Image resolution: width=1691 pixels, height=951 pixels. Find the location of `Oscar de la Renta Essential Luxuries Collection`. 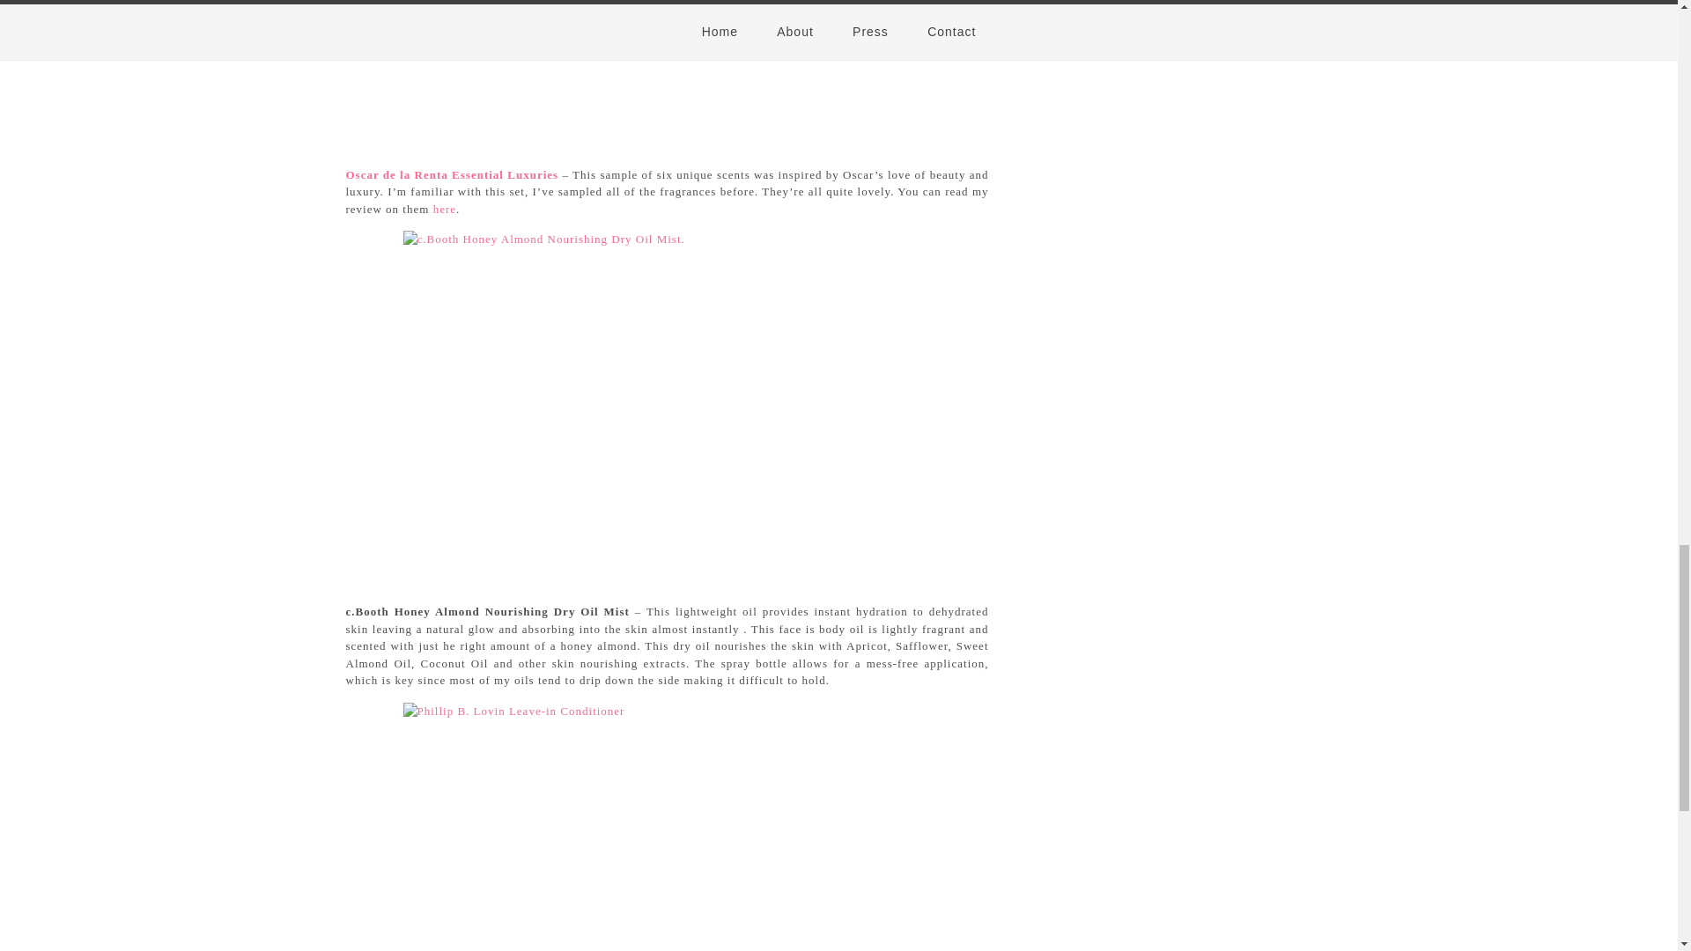

Oscar de la Renta Essential Luxuries Collection is located at coordinates (444, 210).